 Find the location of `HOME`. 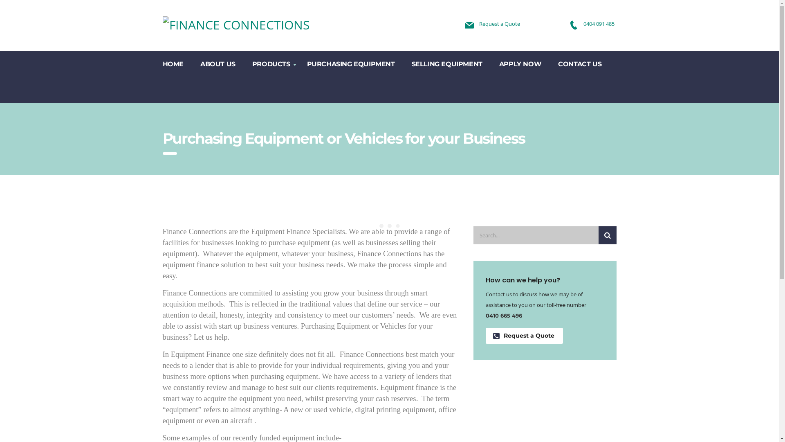

HOME is located at coordinates (173, 64).